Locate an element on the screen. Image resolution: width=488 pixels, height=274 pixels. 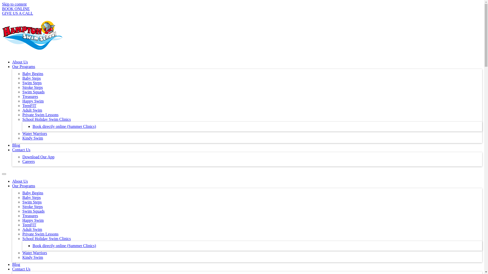
Swim Squads is located at coordinates (34, 211).